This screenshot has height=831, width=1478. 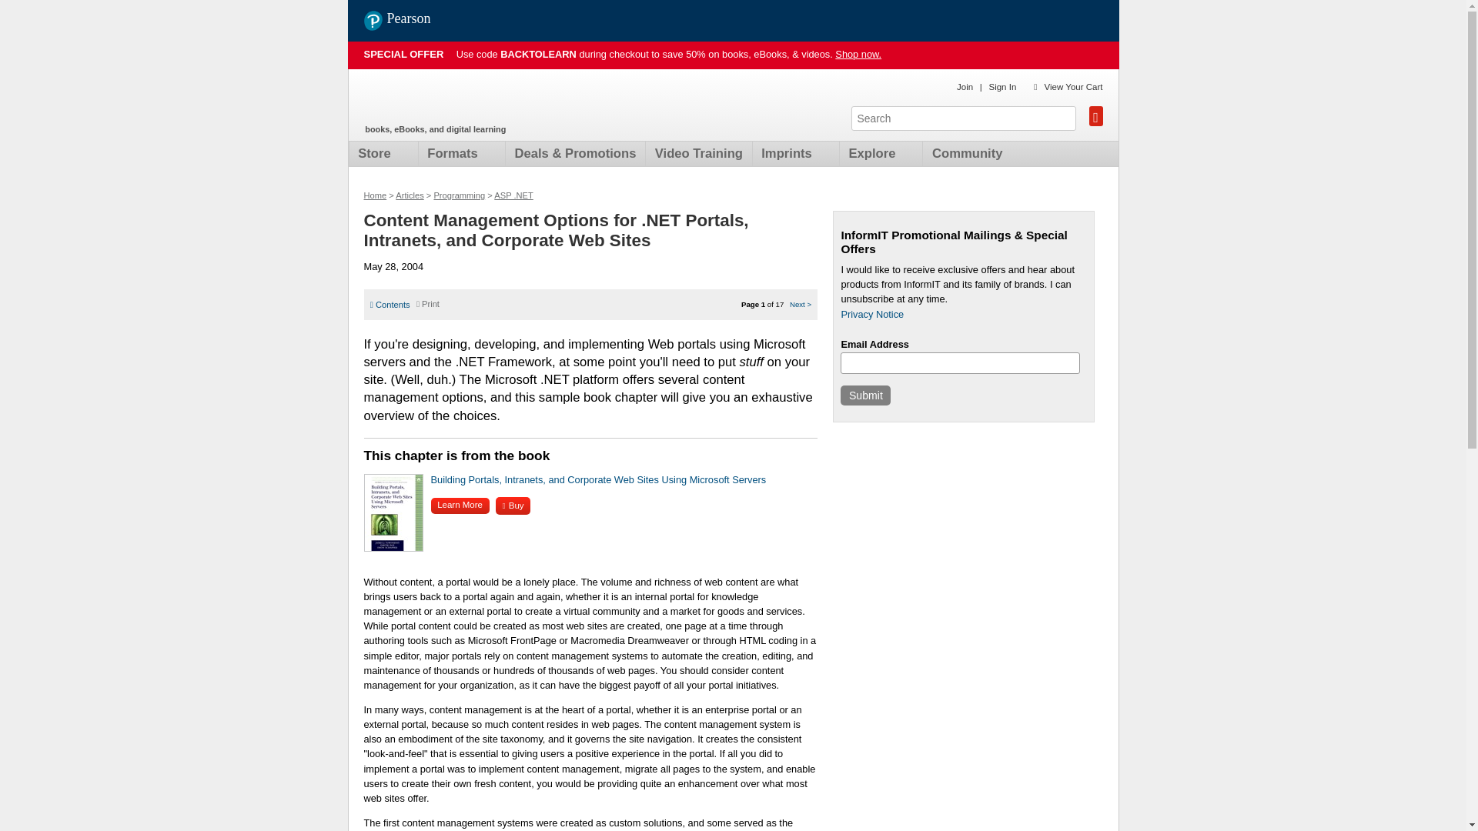 I want to click on Home, so click(x=453, y=100).